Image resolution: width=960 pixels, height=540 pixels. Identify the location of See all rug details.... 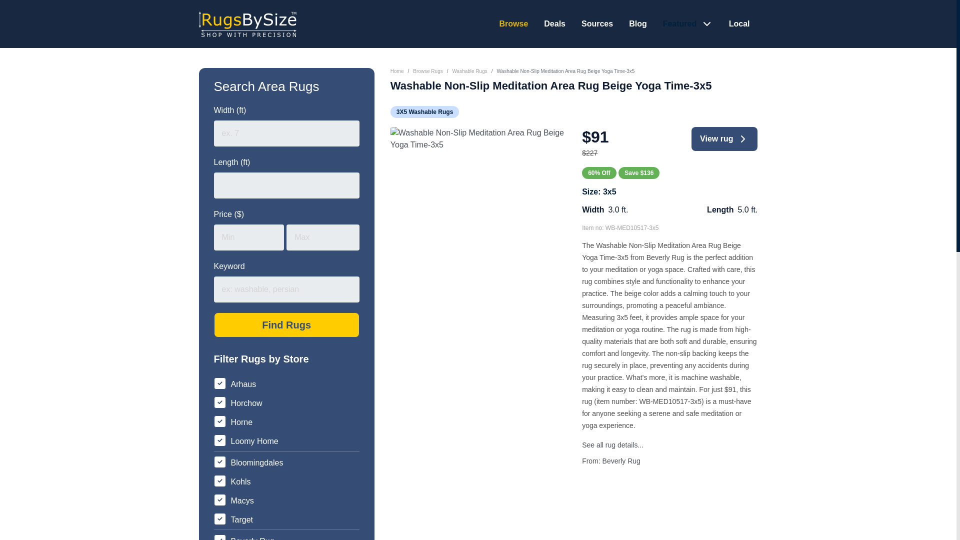
(612, 445).